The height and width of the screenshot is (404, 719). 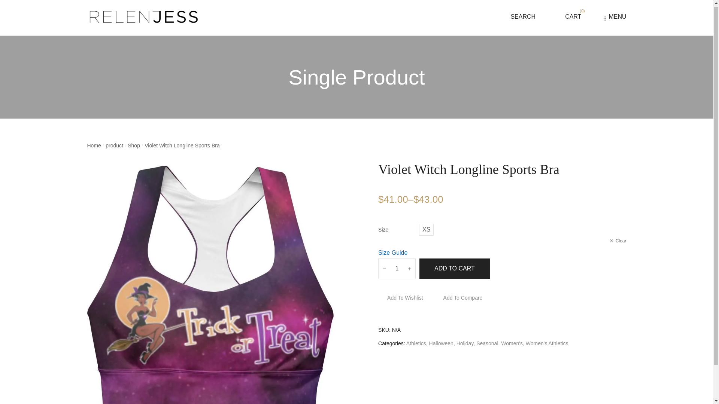 What do you see at coordinates (458, 298) in the screenshot?
I see `Add To Compare` at bounding box center [458, 298].